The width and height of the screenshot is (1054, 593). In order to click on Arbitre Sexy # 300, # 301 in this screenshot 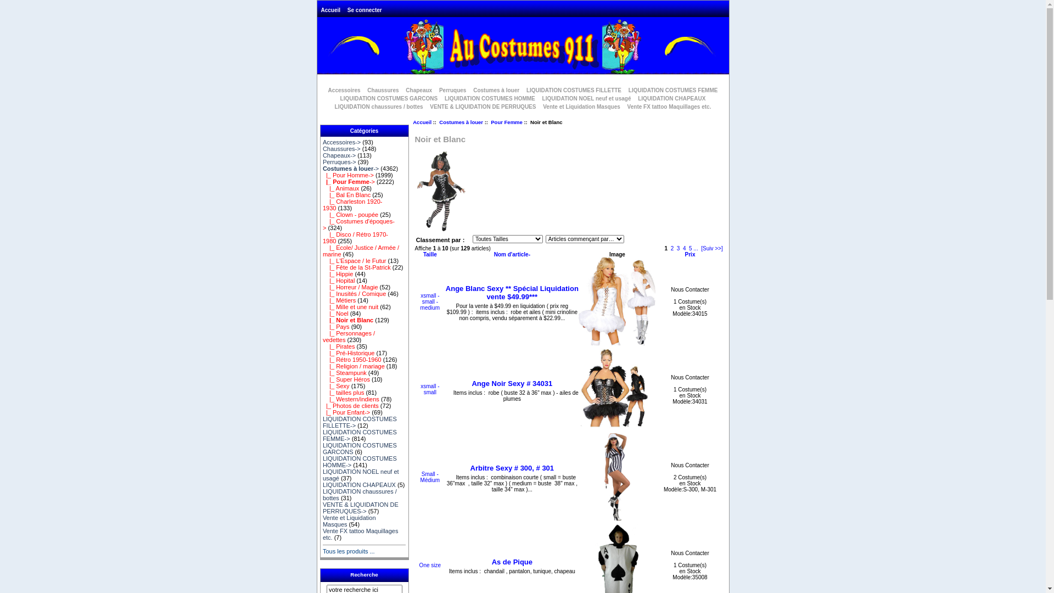, I will do `click(512, 468)`.